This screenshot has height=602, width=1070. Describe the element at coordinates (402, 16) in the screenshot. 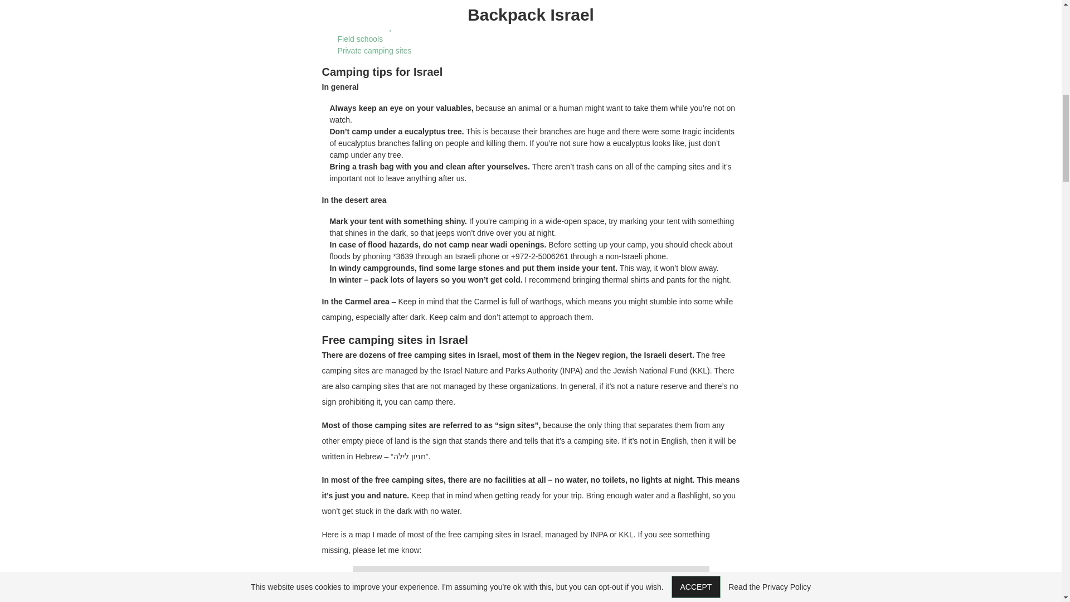

I see `Camping sites with a camping fee in Israel` at that location.